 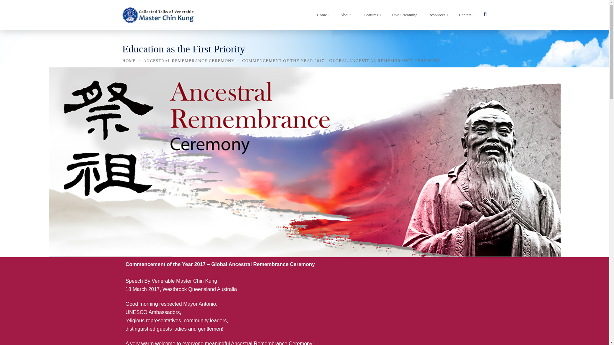 I want to click on Features, so click(x=371, y=16).